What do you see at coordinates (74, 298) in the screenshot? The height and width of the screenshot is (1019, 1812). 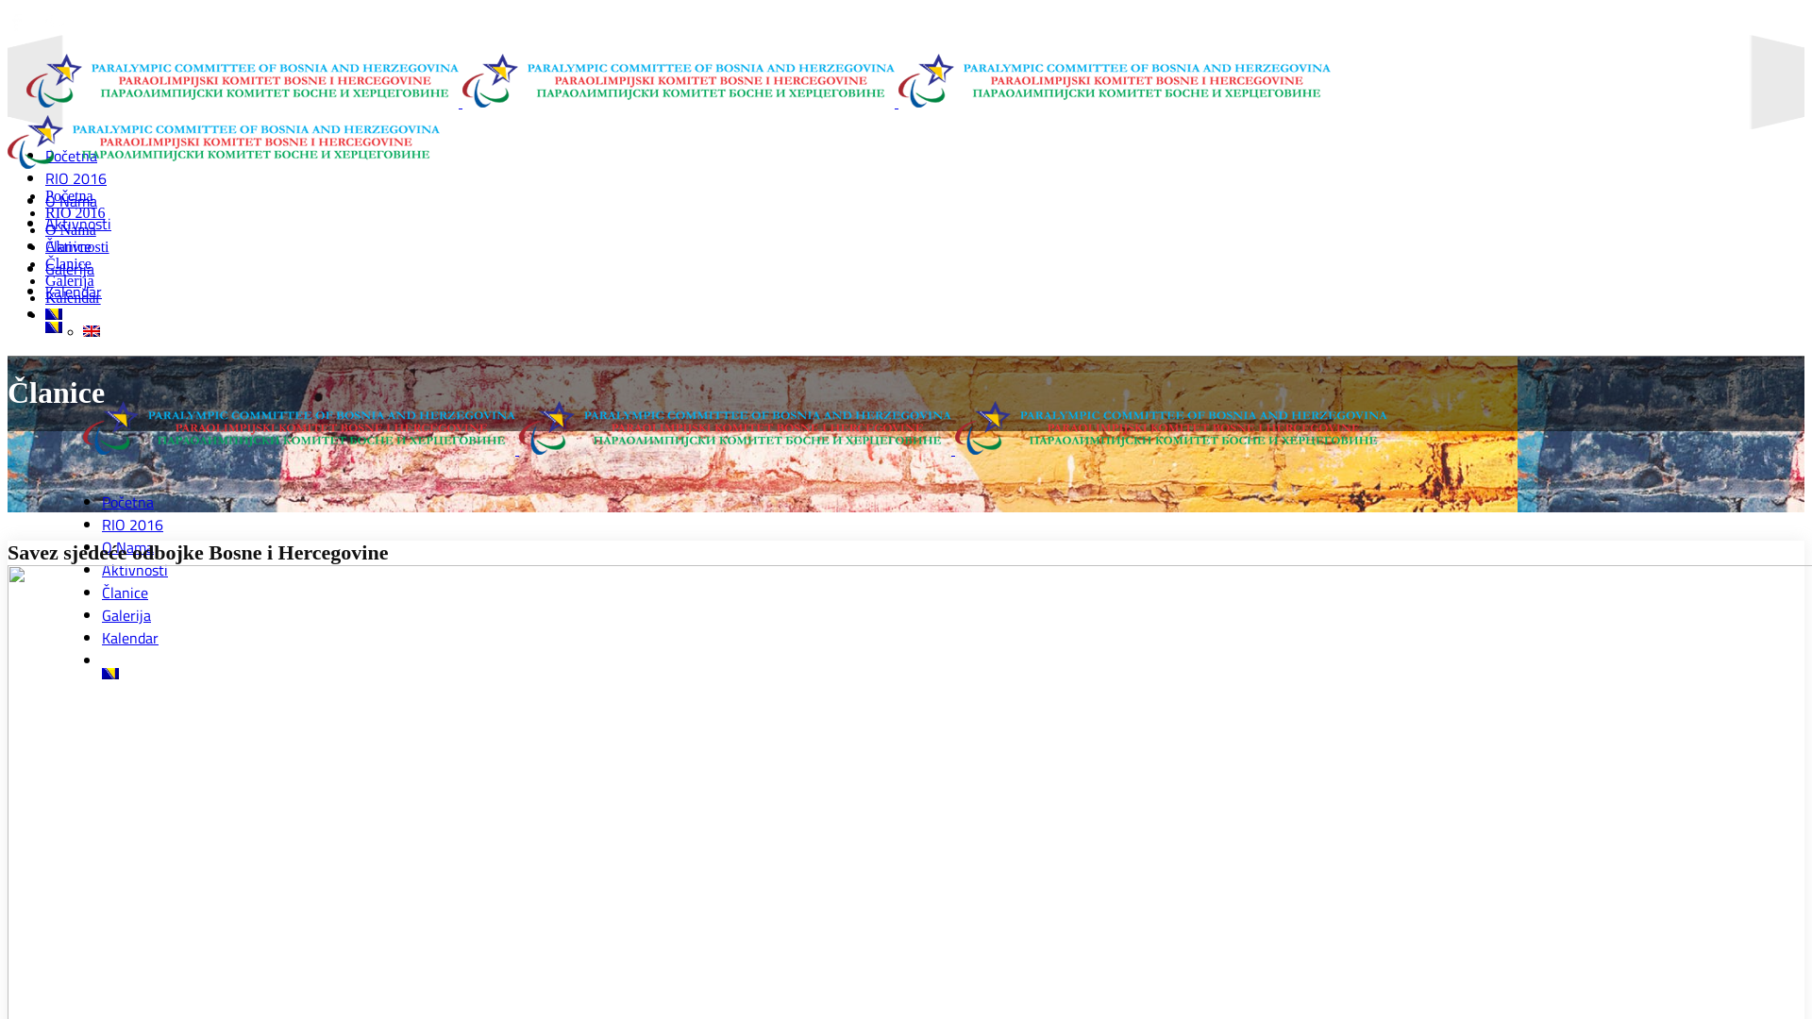 I see `Kalendar` at bounding box center [74, 298].